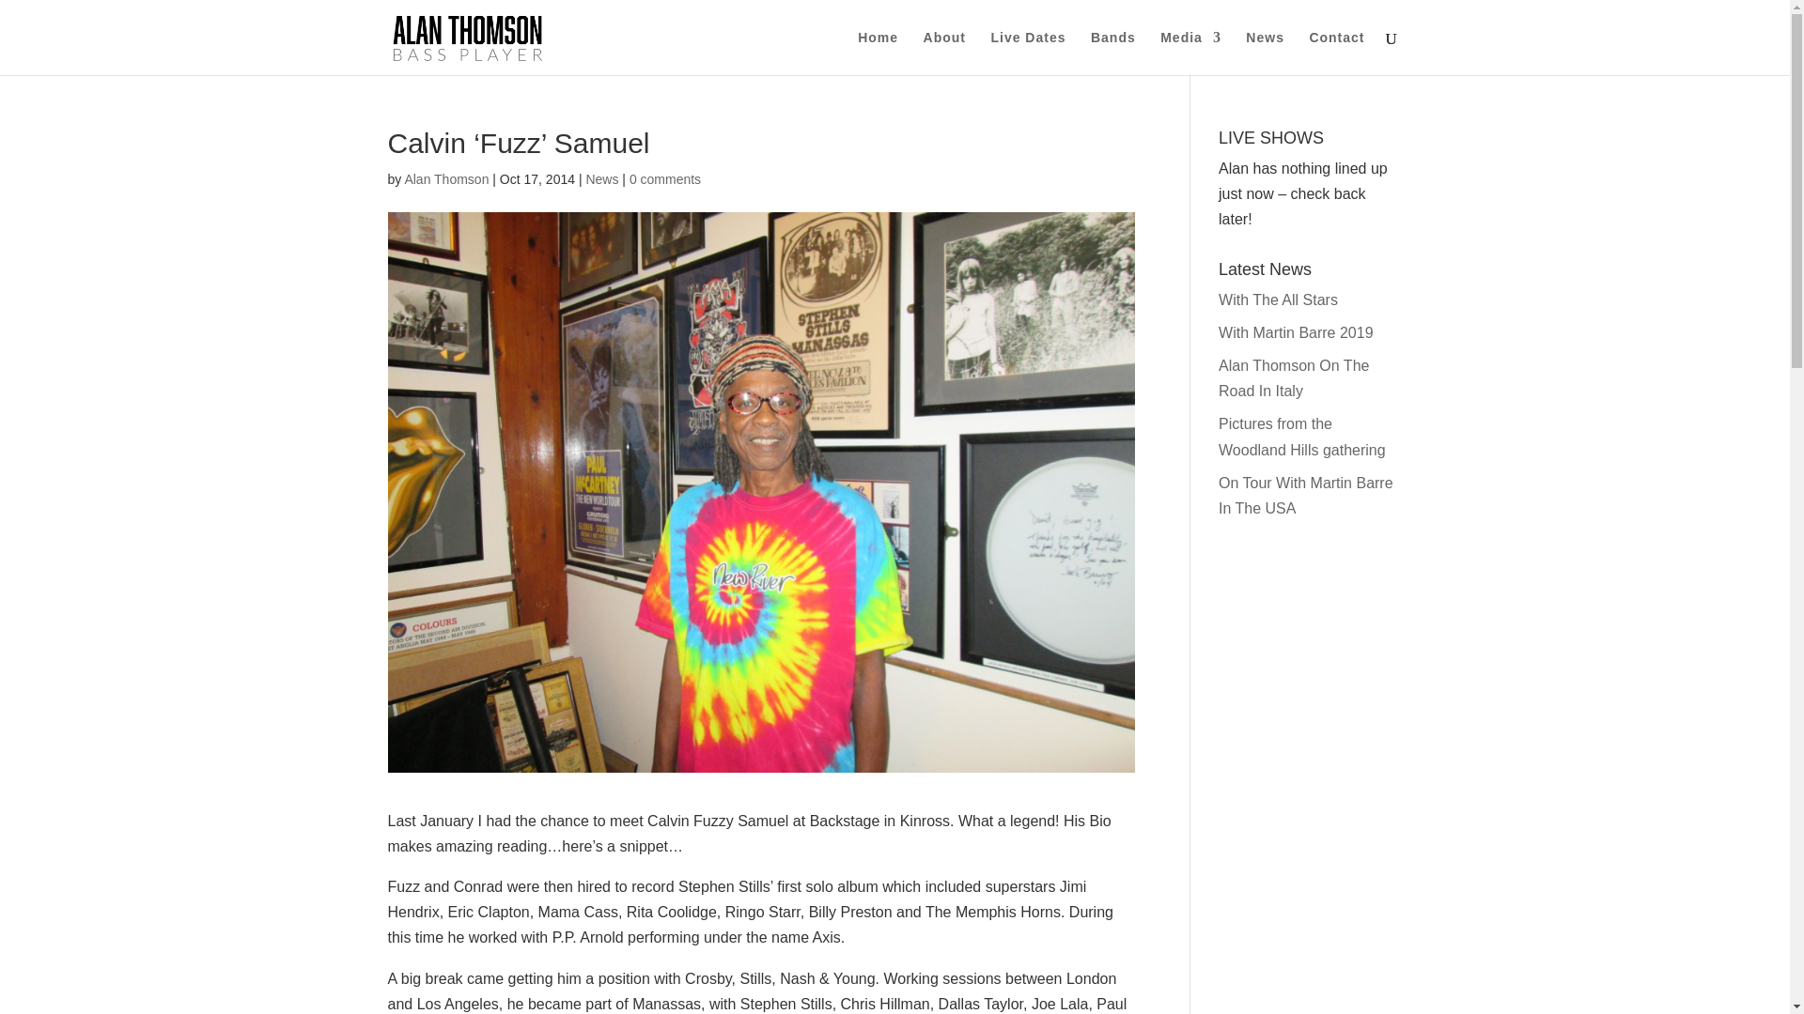  I want to click on Contact, so click(1336, 53).